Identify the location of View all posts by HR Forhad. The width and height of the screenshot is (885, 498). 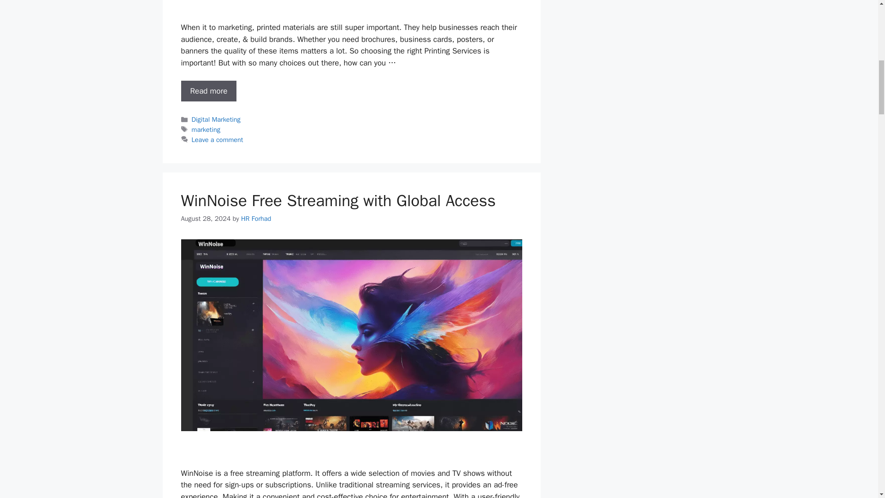
(255, 218).